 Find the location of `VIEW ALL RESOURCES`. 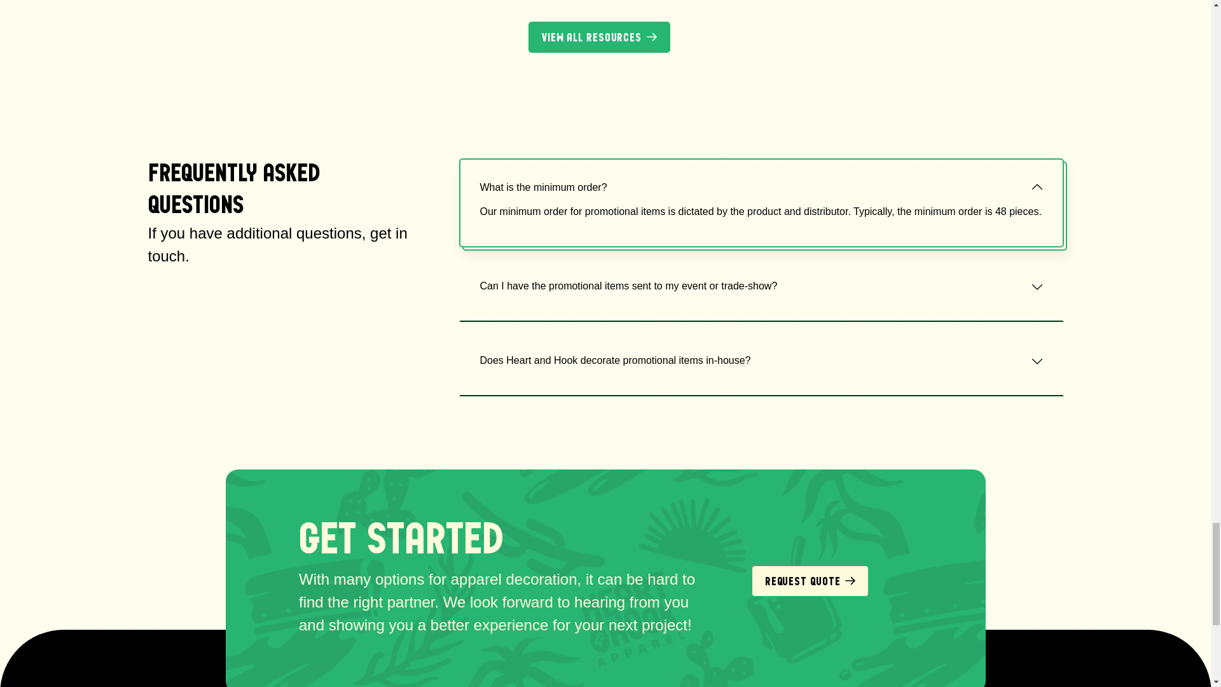

VIEW ALL RESOURCES is located at coordinates (599, 37).